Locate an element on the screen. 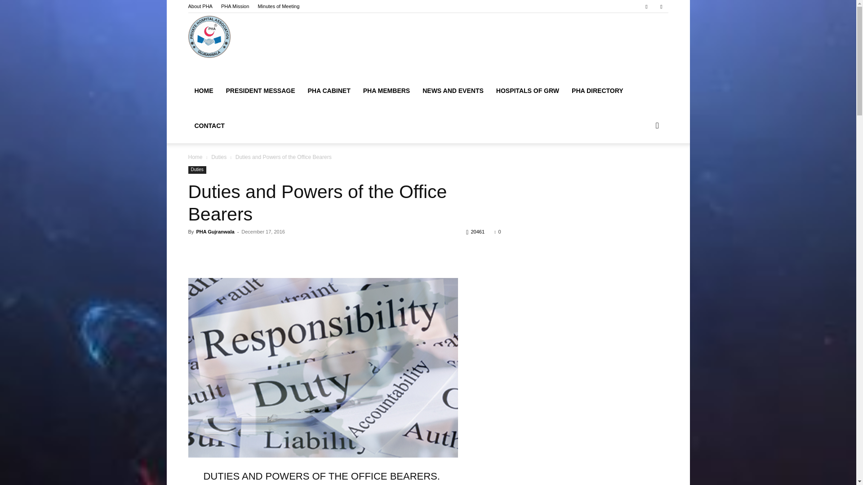 The image size is (863, 485). NEWS AND EVENTS is located at coordinates (453, 91).